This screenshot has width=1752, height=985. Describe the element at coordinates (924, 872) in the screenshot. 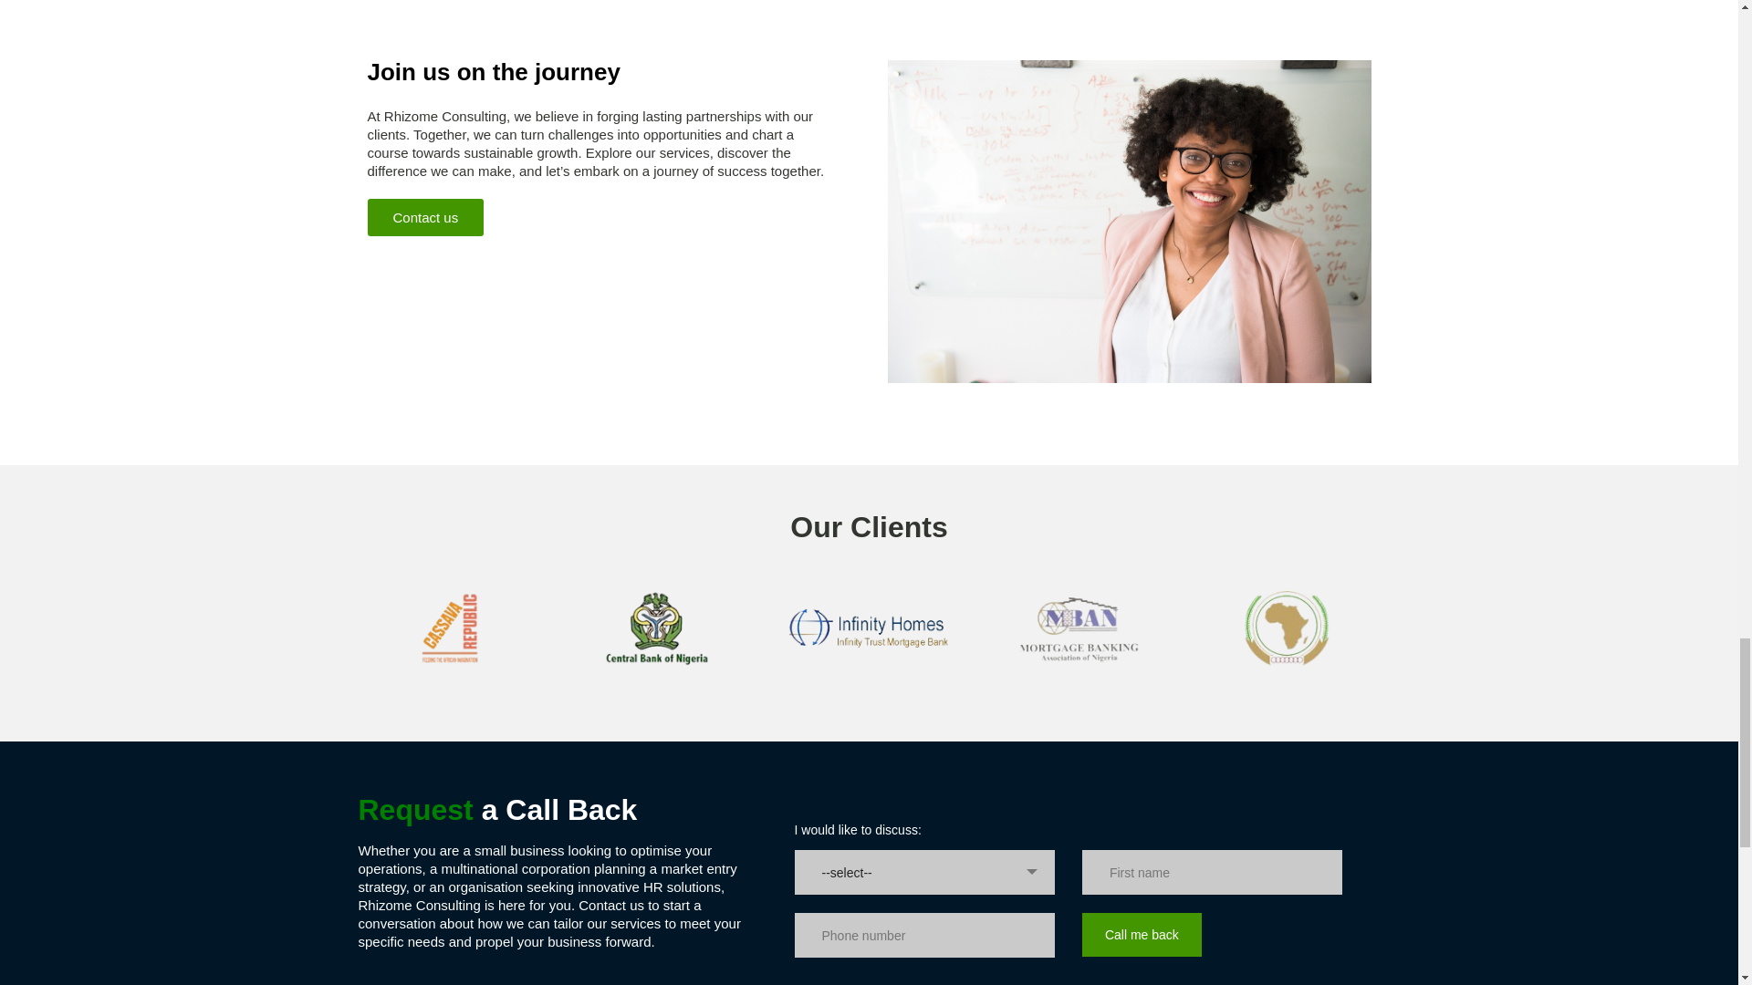

I see `--select--` at that location.